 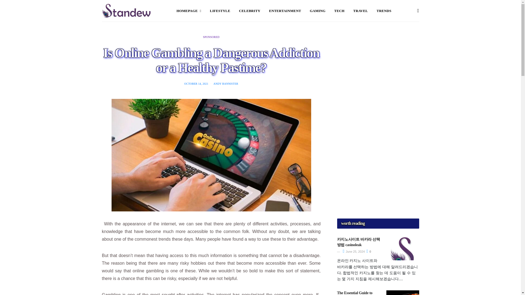 What do you see at coordinates (249, 11) in the screenshot?
I see `CELEBRITY` at bounding box center [249, 11].